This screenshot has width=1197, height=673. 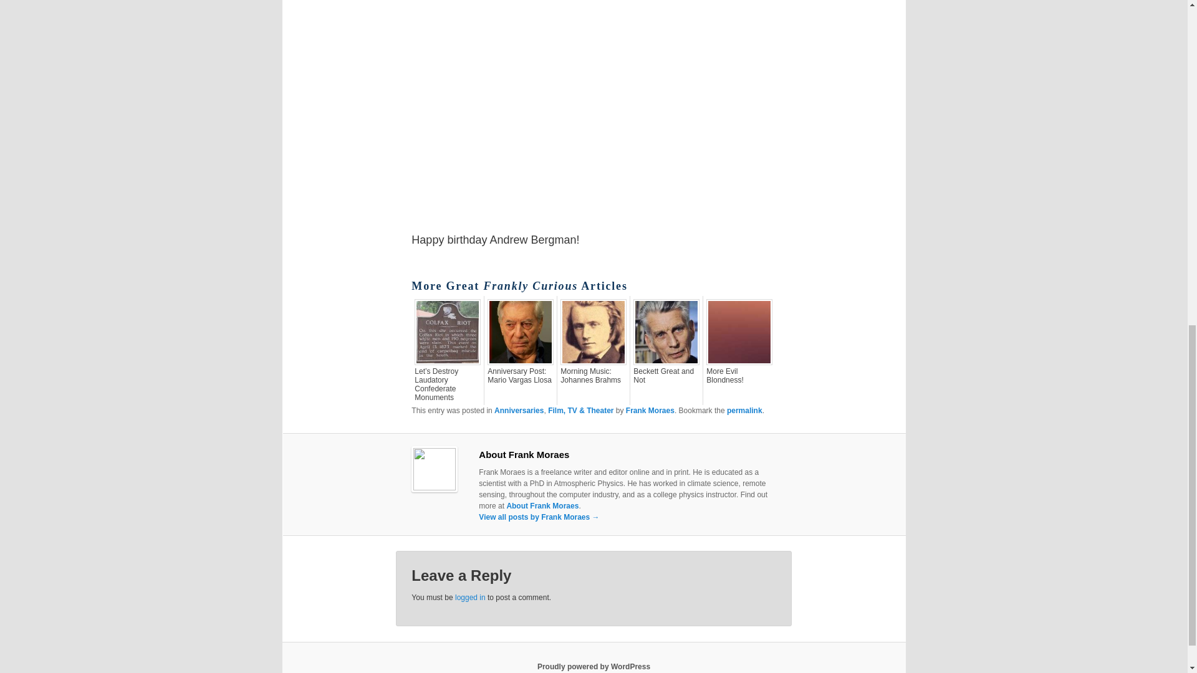 I want to click on Anniversary Post: Mario Vargas Llosa, so click(x=520, y=375).